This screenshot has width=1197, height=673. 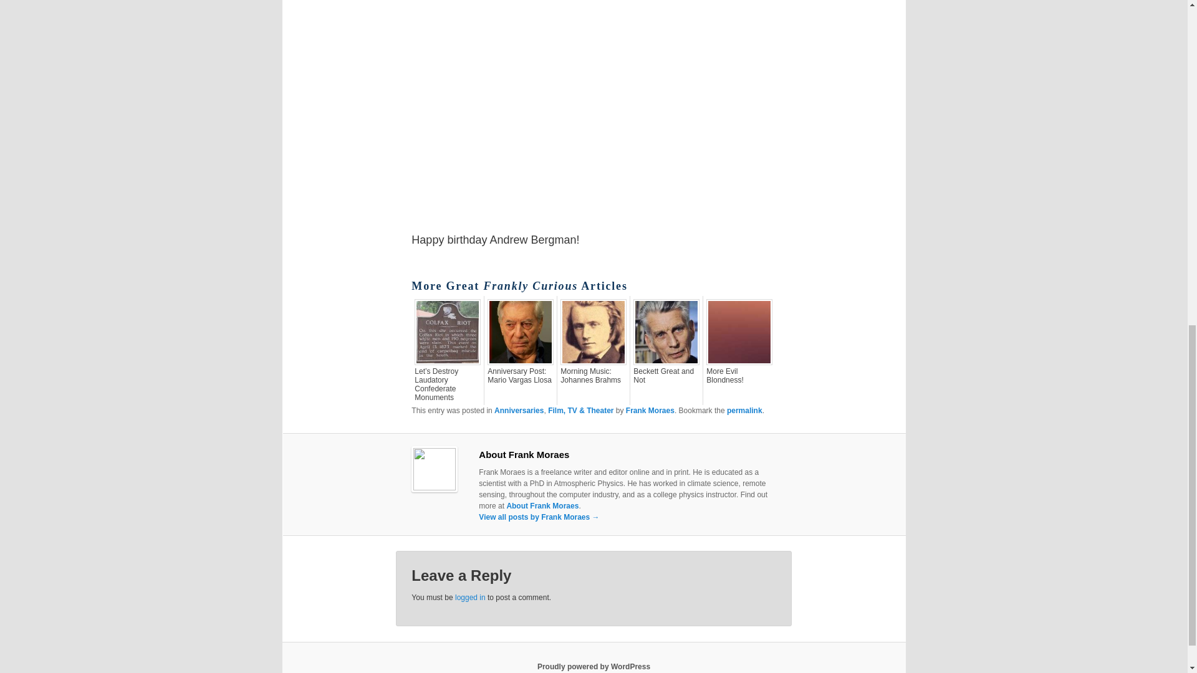 I want to click on Anniversary Post: Mario Vargas Llosa, so click(x=520, y=375).